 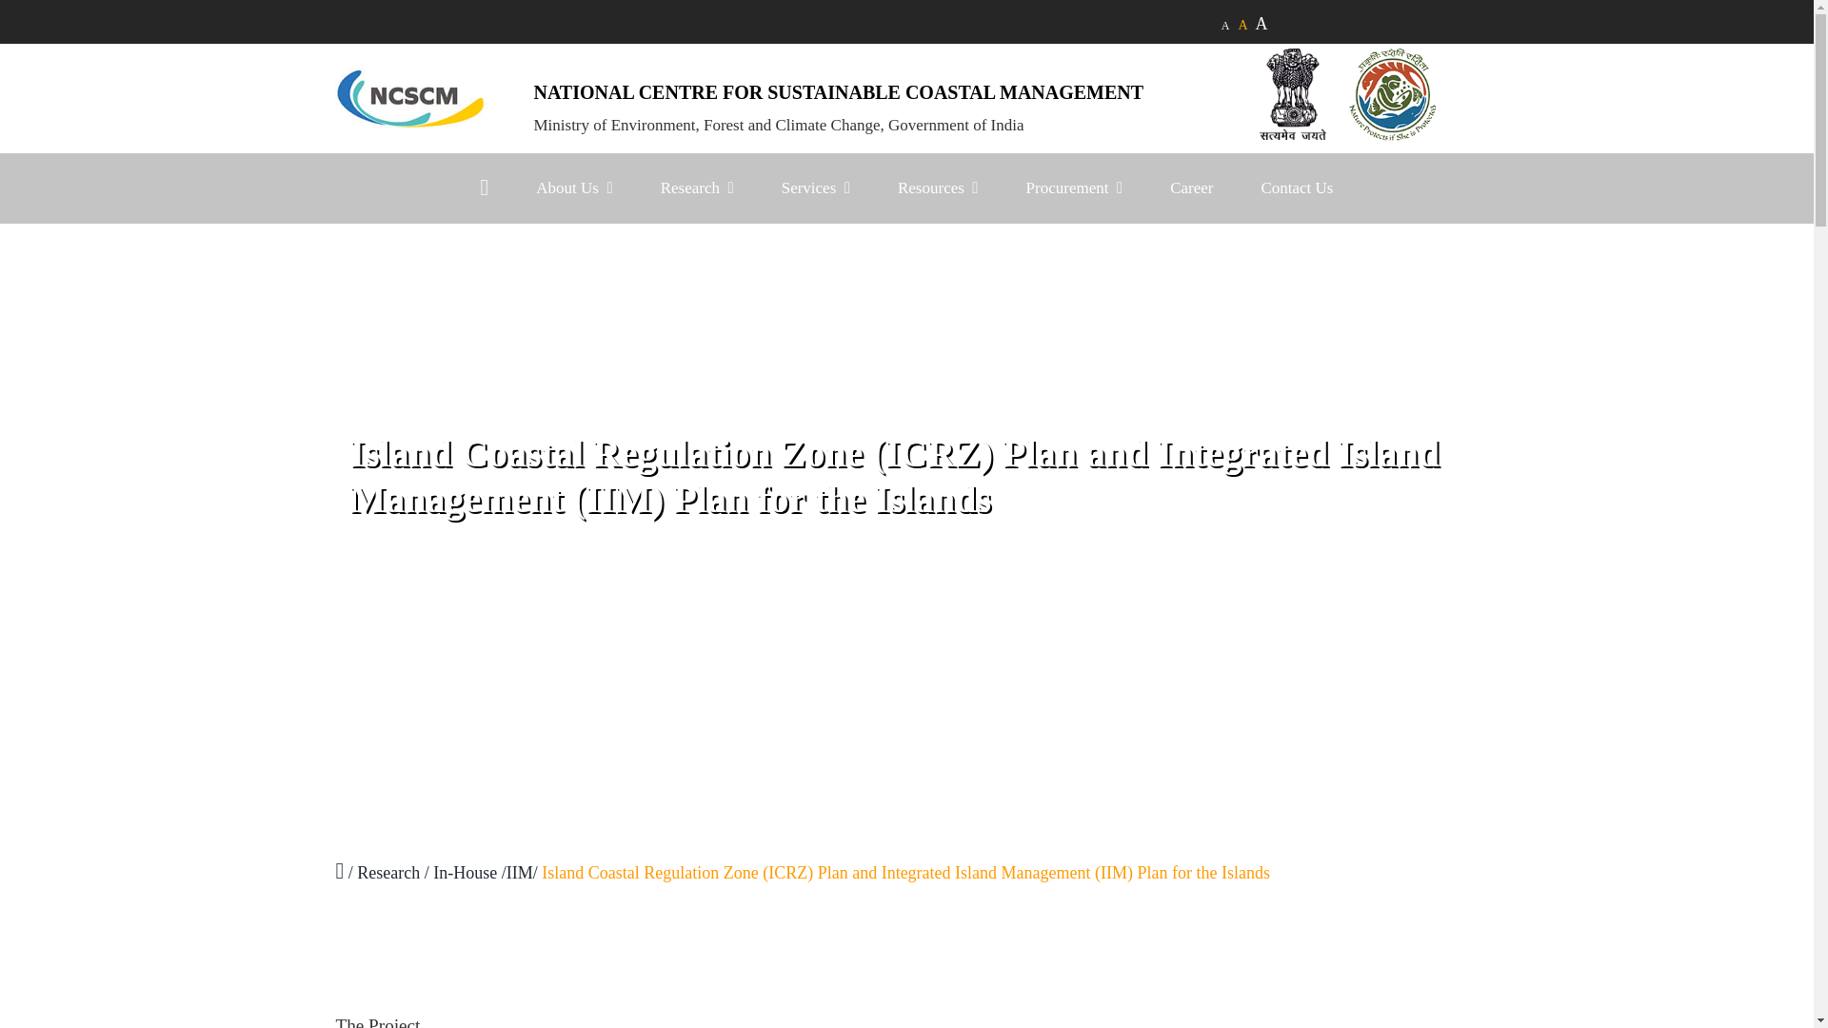 What do you see at coordinates (697, 188) in the screenshot?
I see `Research` at bounding box center [697, 188].